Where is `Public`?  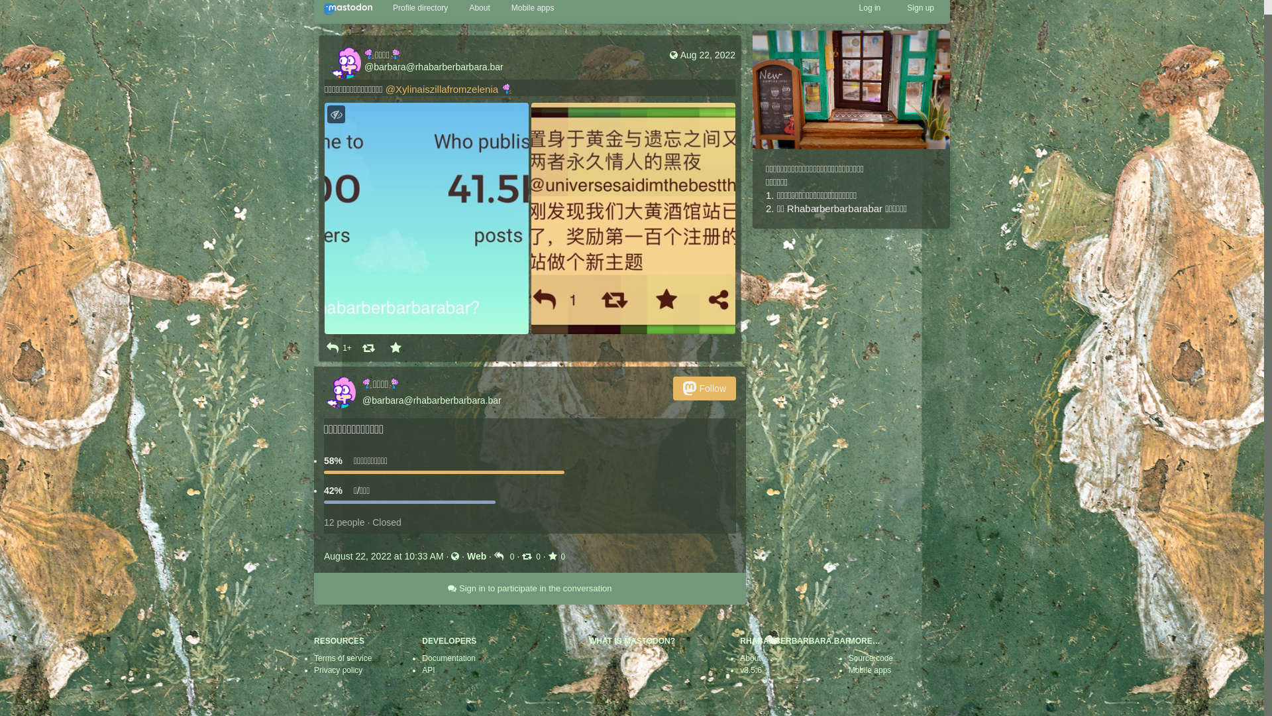 Public is located at coordinates (455, 571).